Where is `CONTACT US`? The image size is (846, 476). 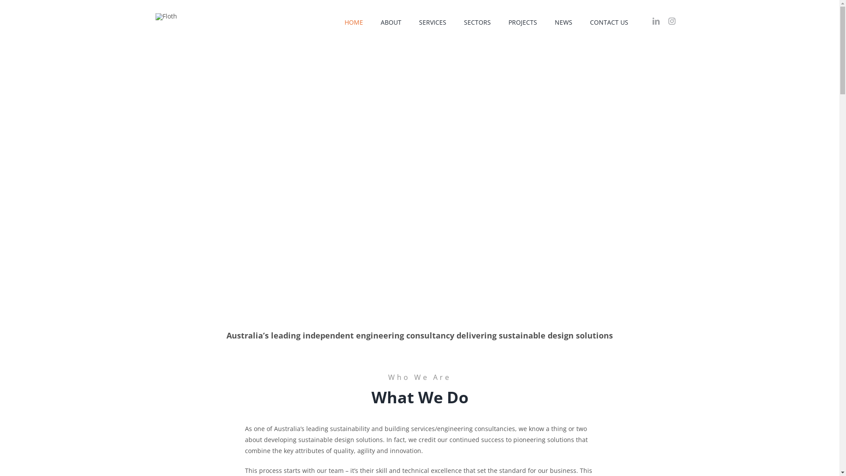
CONTACT US is located at coordinates (609, 22).